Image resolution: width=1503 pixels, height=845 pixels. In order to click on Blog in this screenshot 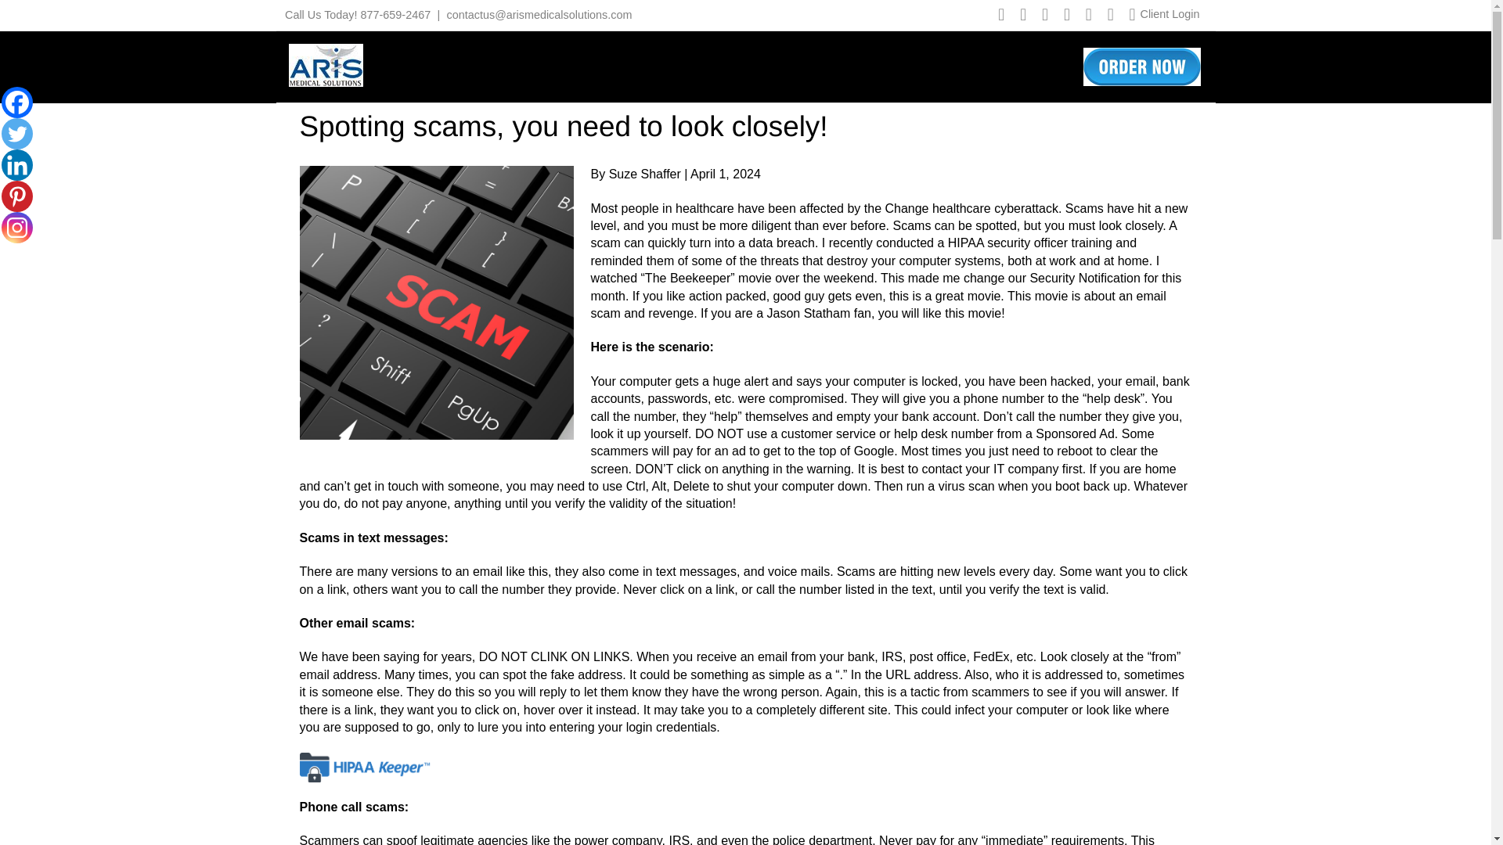, I will do `click(958, 65)`.